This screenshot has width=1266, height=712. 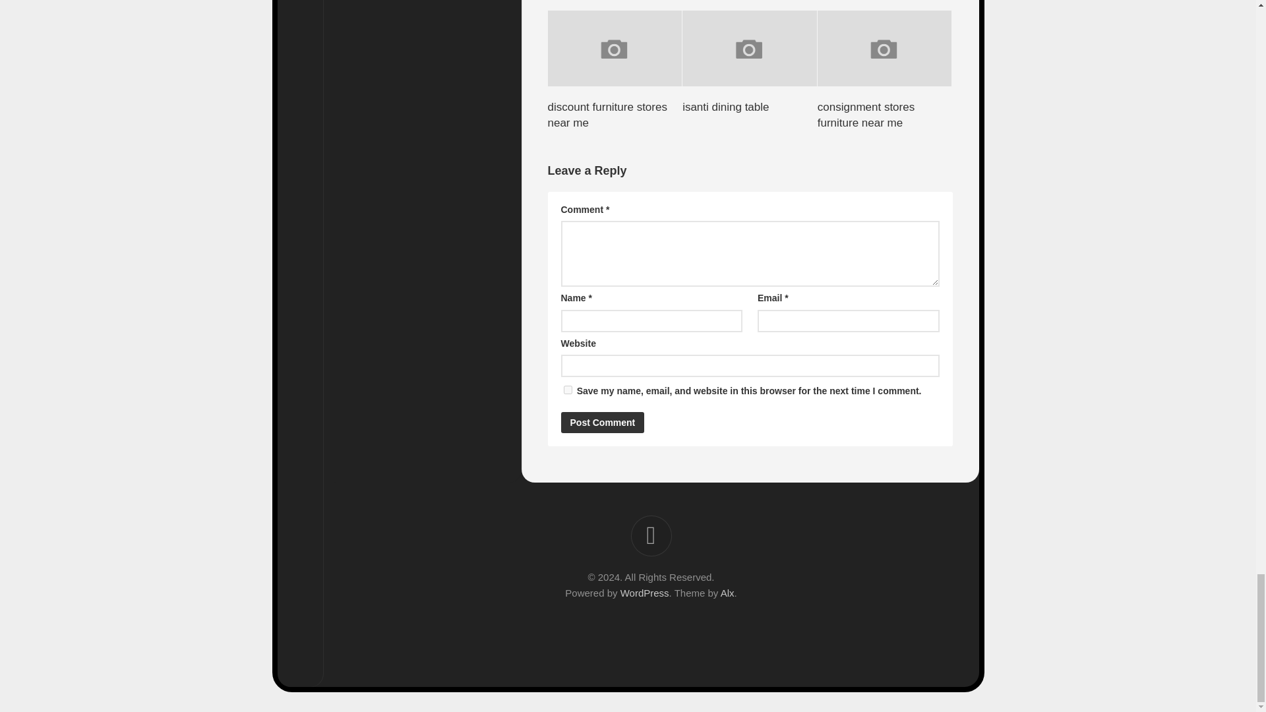 I want to click on yes, so click(x=567, y=390).